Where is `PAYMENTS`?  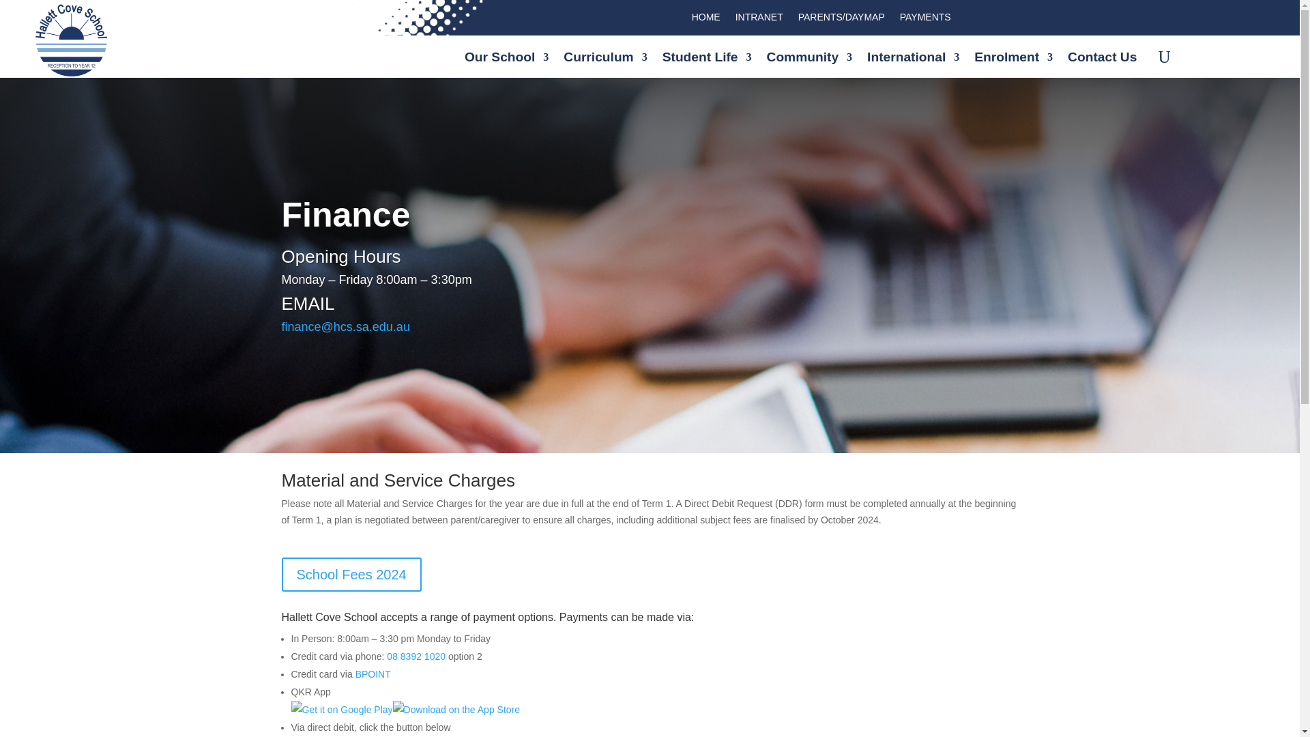 PAYMENTS is located at coordinates (925, 19).